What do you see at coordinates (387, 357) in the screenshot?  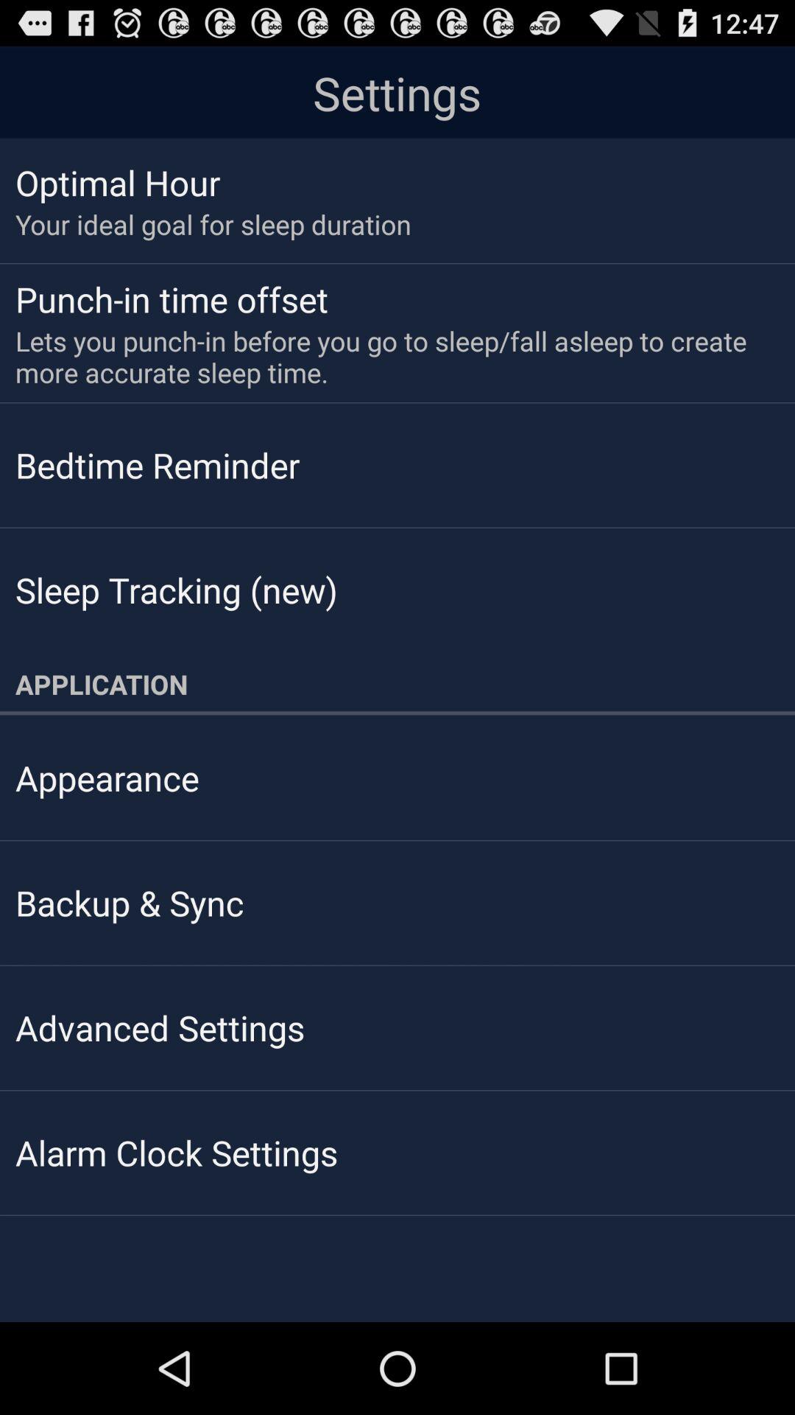 I see `press lets you punch app` at bounding box center [387, 357].